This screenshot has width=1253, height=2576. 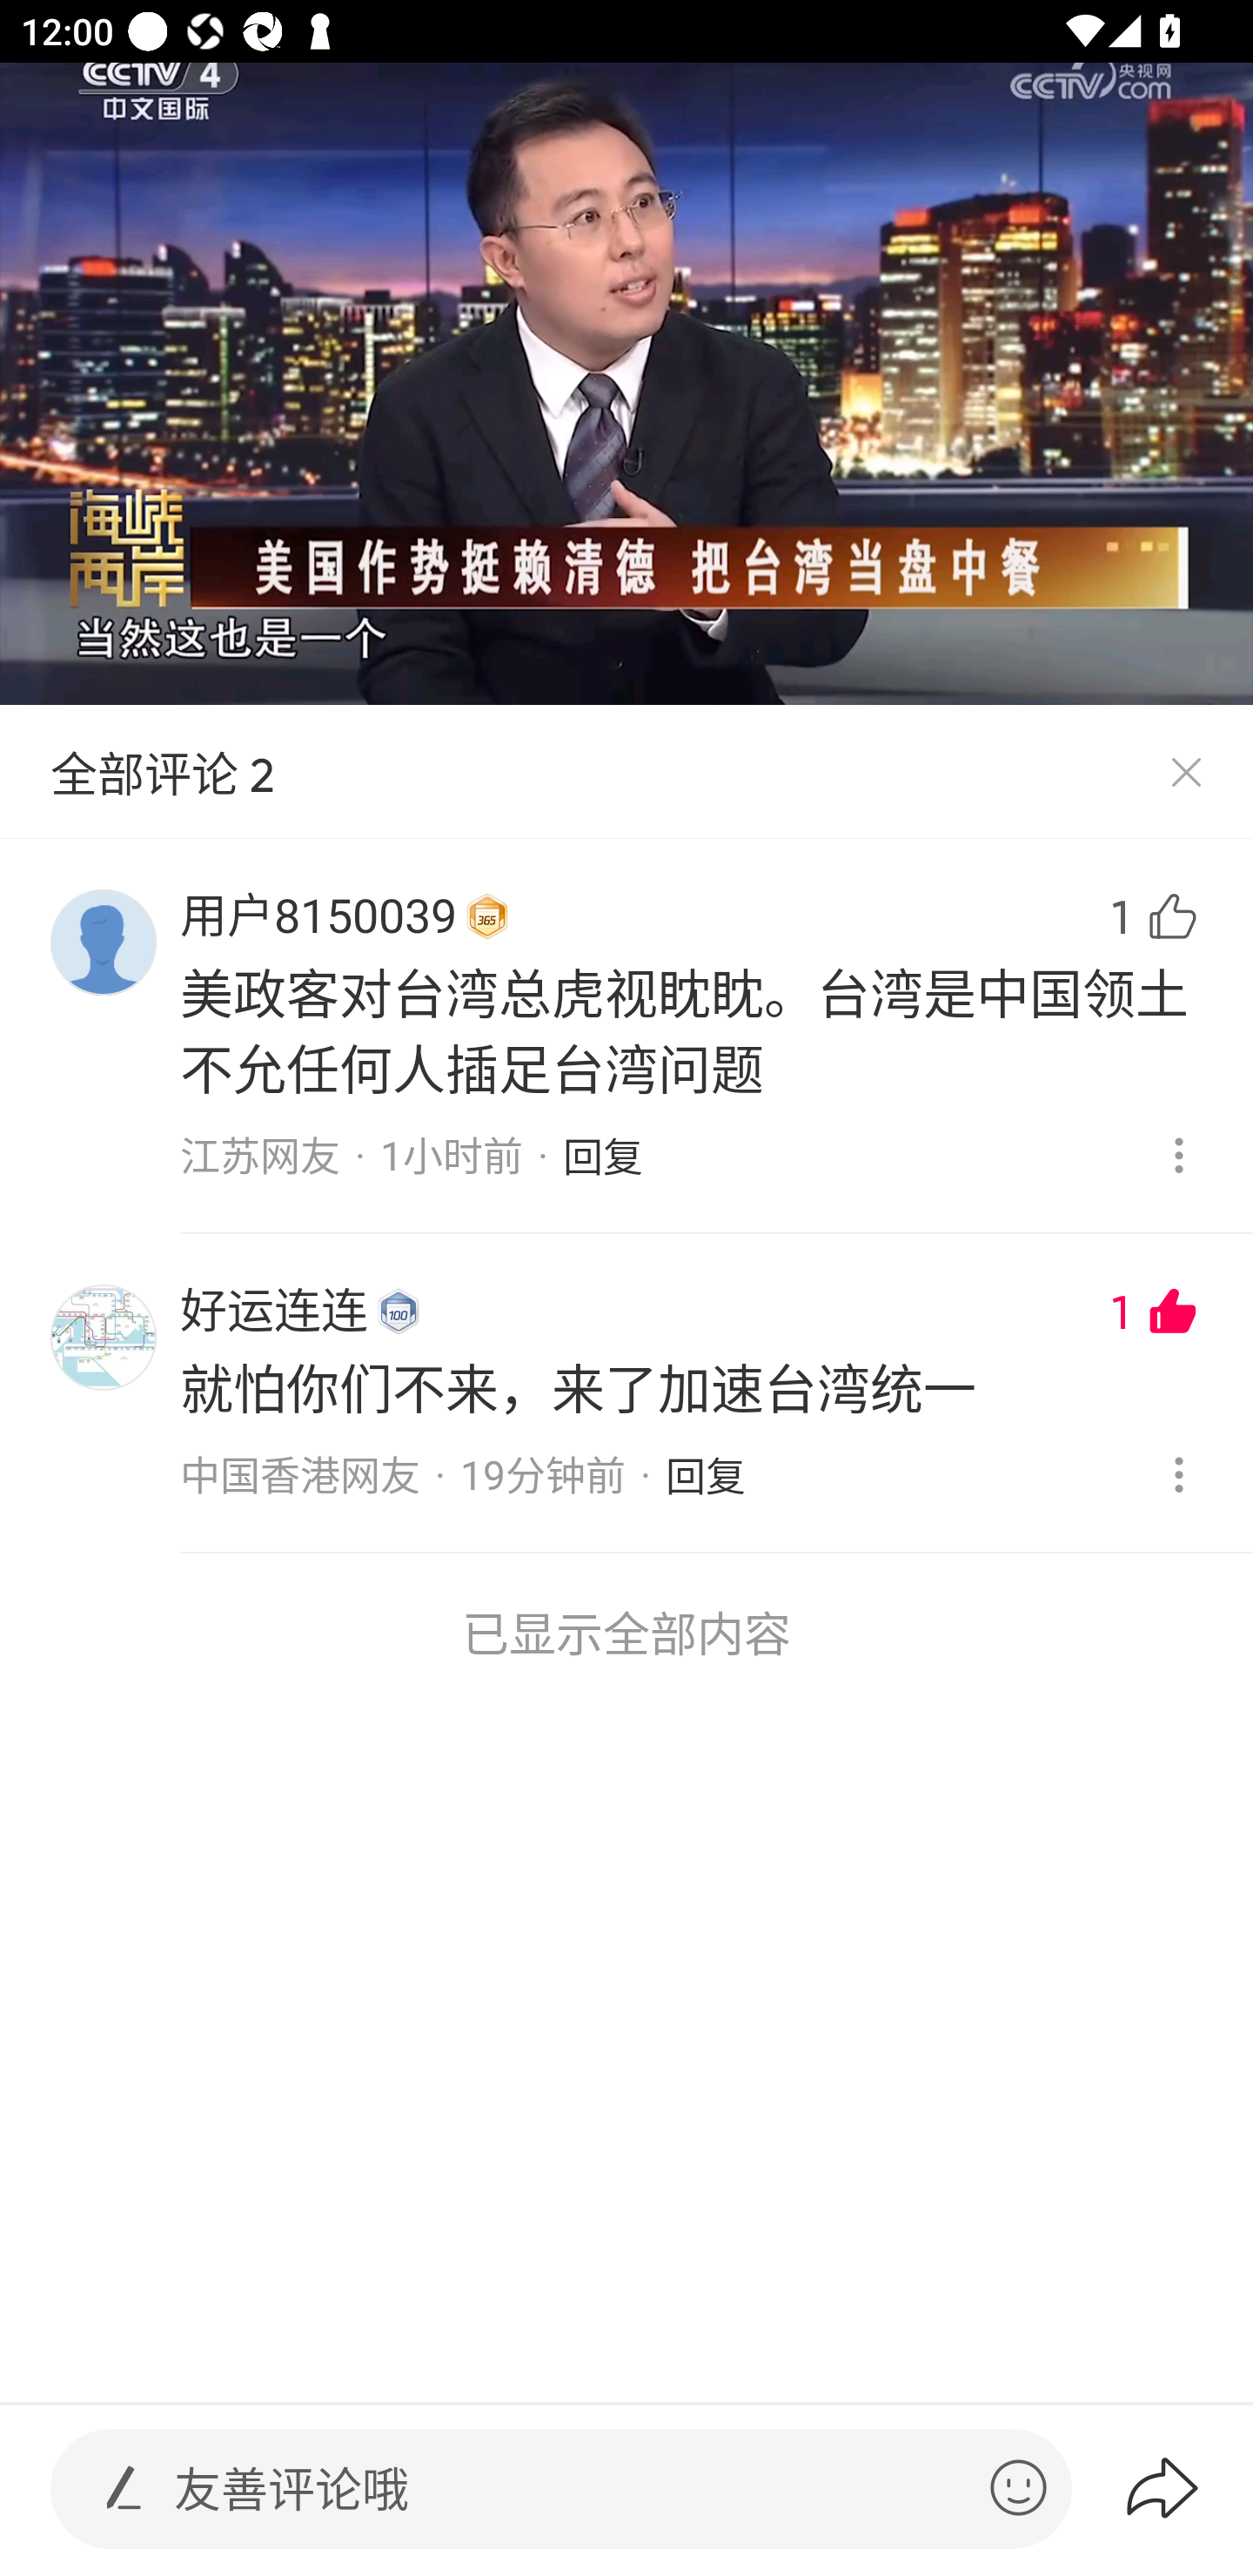 I want to click on 已显示全部内容, so click(x=626, y=1633).